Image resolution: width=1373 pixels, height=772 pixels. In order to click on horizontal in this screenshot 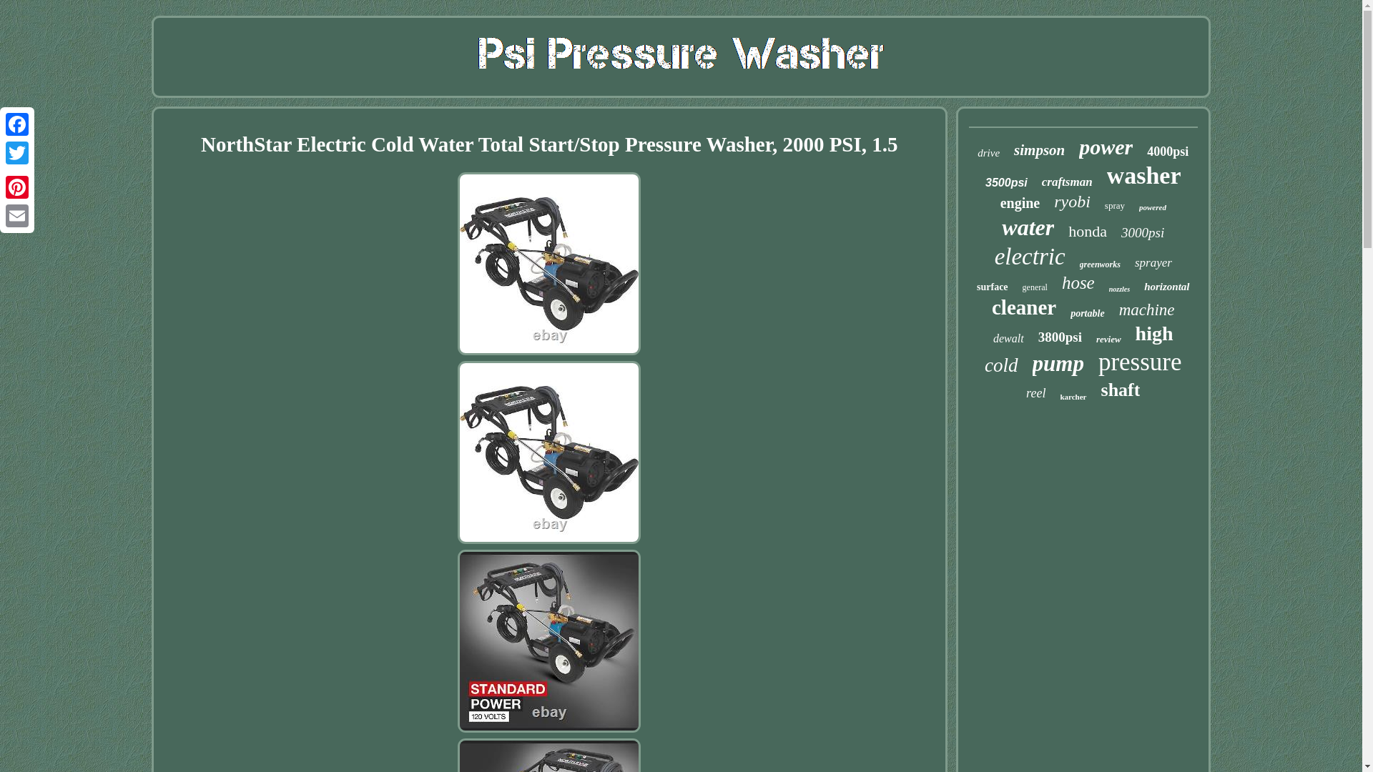, I will do `click(1166, 287)`.